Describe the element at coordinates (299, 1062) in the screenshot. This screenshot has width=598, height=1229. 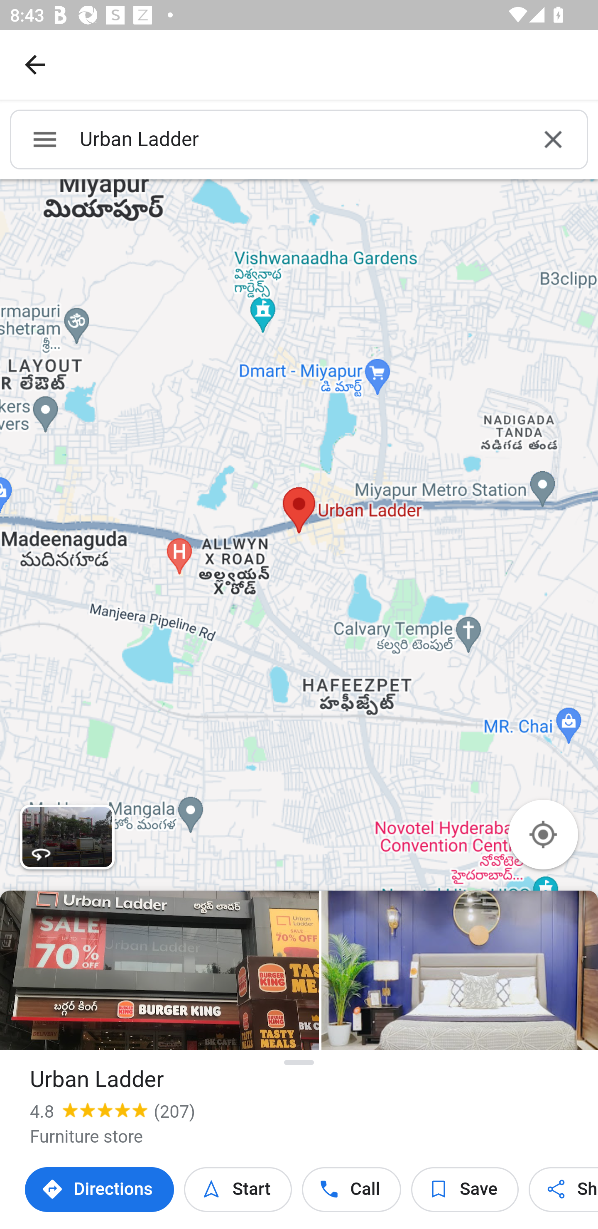
I see `Show details` at that location.